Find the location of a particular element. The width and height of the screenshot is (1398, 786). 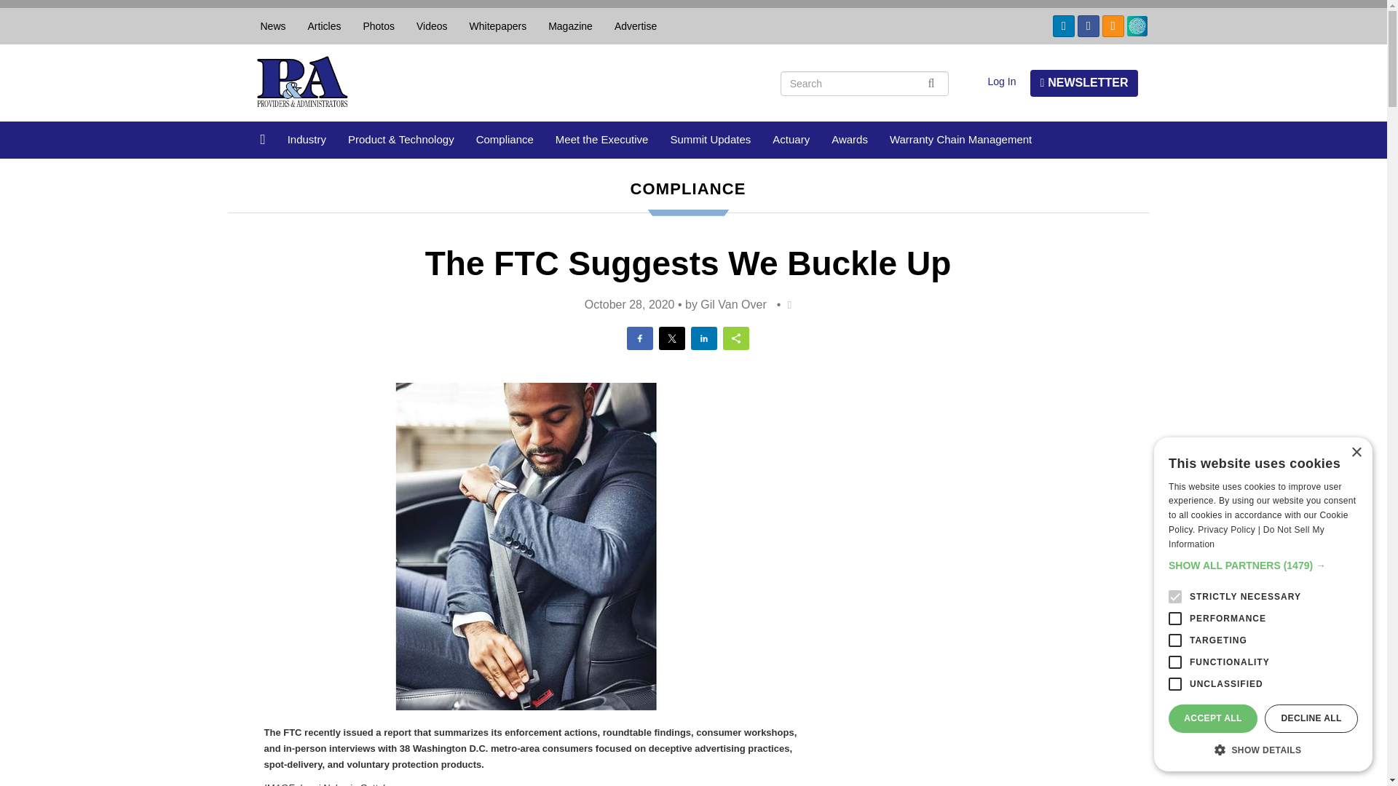

Photos is located at coordinates (379, 25).